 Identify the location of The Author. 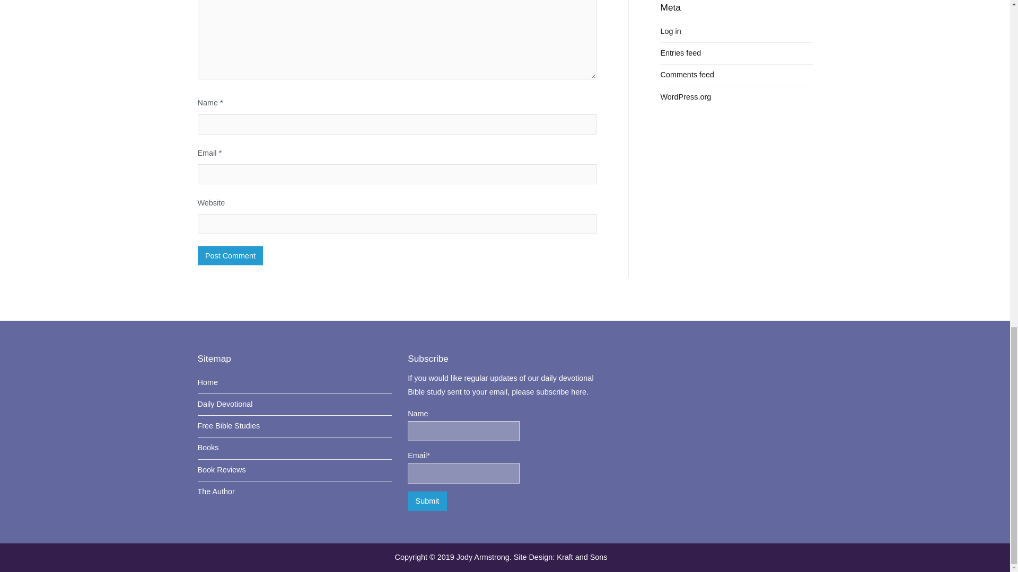
(295, 492).